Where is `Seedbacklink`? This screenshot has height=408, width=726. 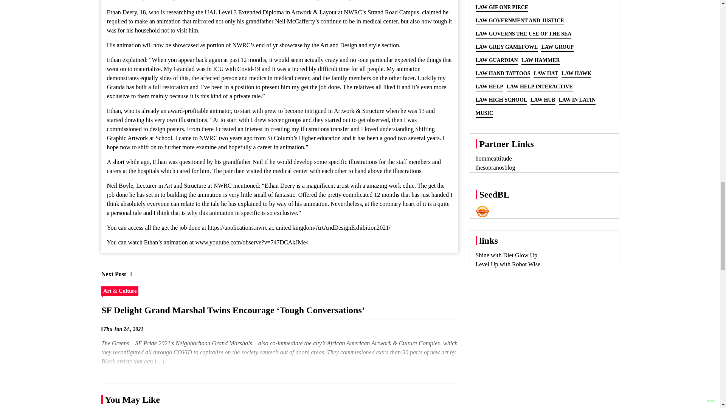
Seedbacklink is located at coordinates (482, 212).